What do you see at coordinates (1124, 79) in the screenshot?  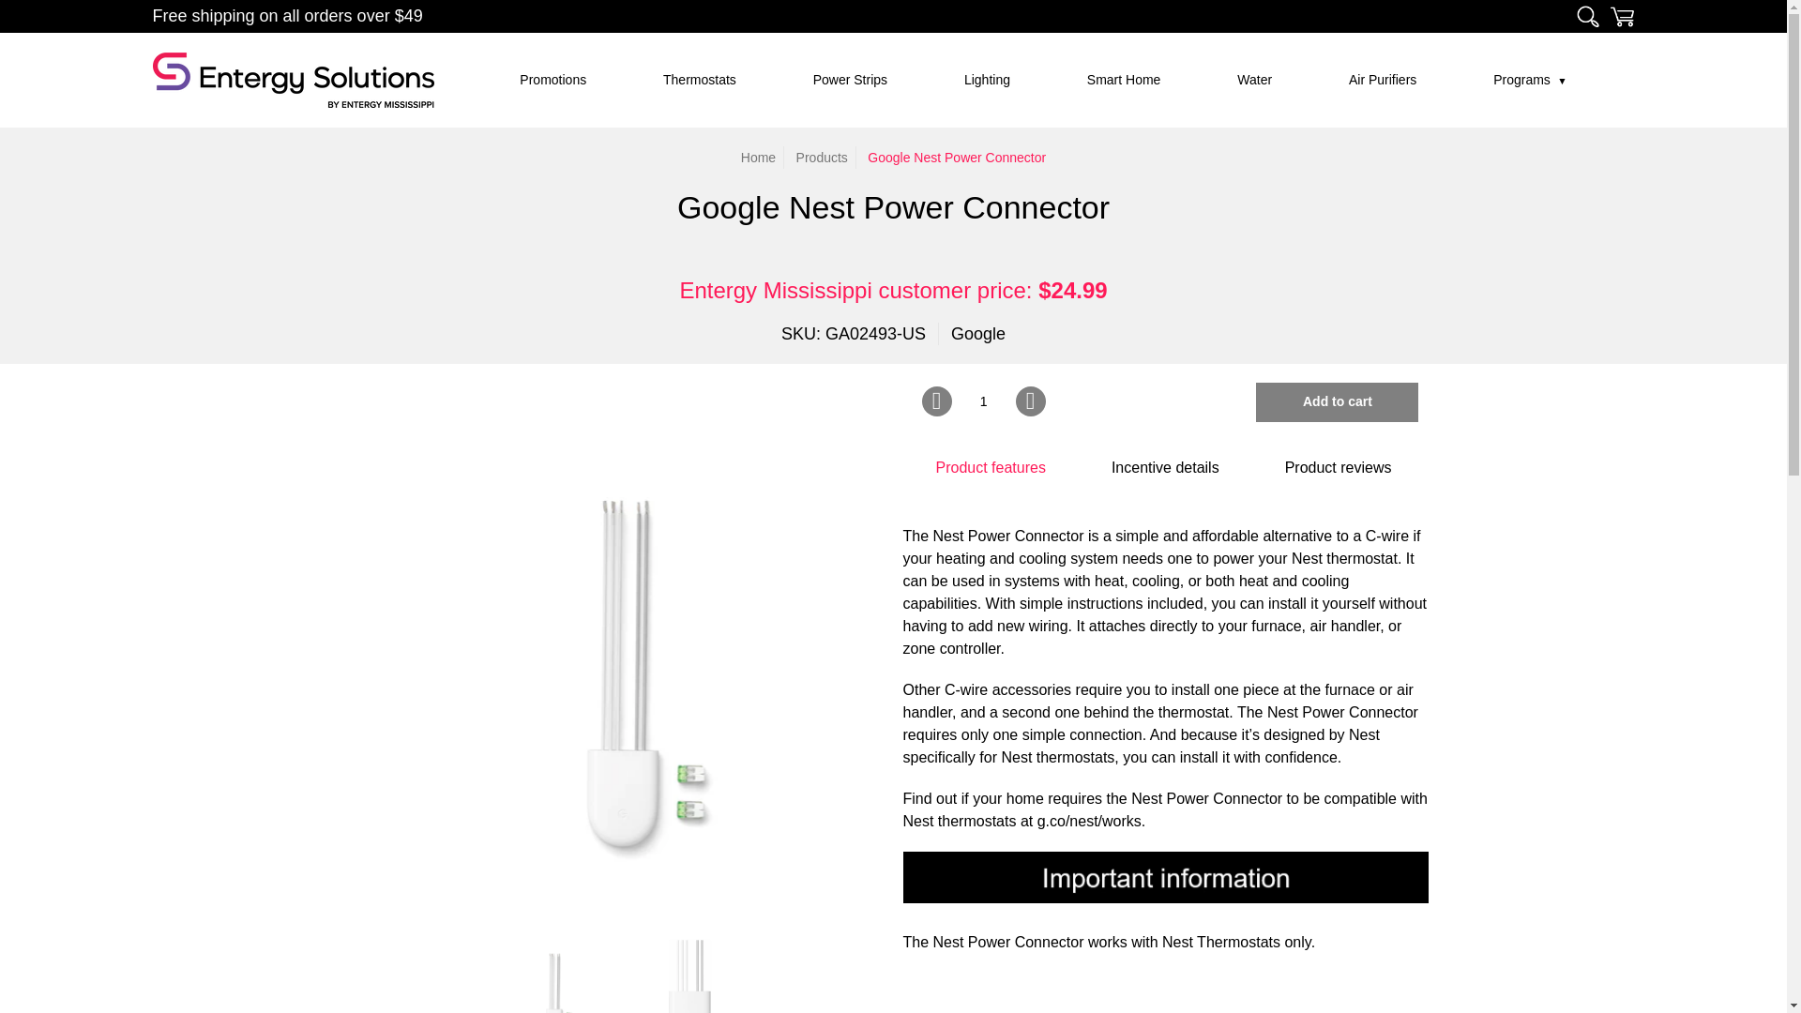 I see `testSmart Home` at bounding box center [1124, 79].